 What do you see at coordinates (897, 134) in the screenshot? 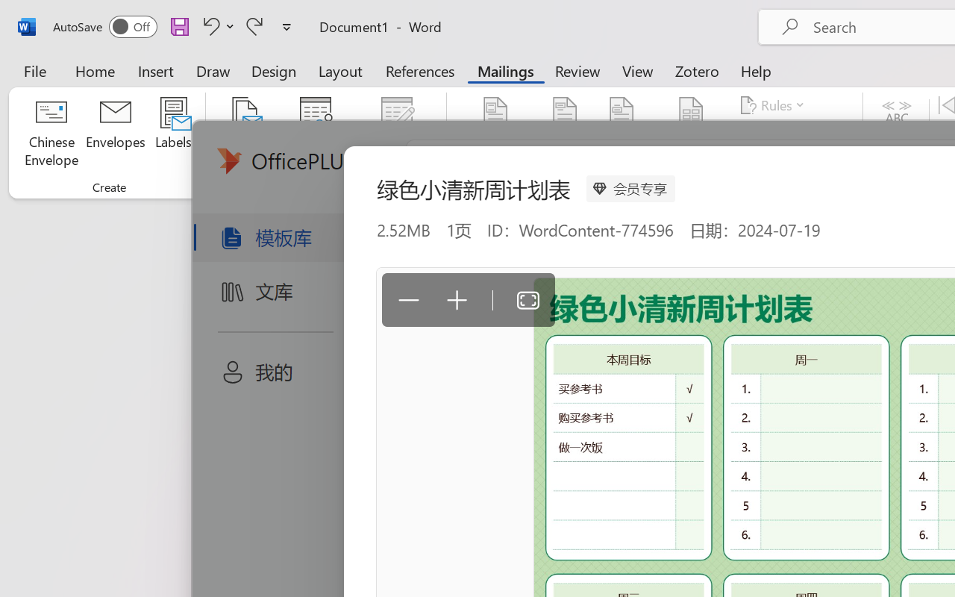
I see `Preview Results` at bounding box center [897, 134].